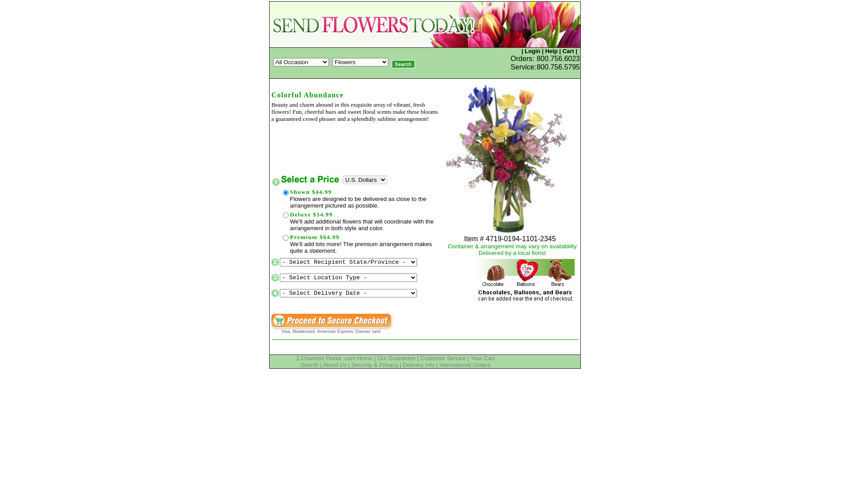 This screenshot has width=850, height=478. Describe the element at coordinates (375, 365) in the screenshot. I see `Security & Privacy` at that location.